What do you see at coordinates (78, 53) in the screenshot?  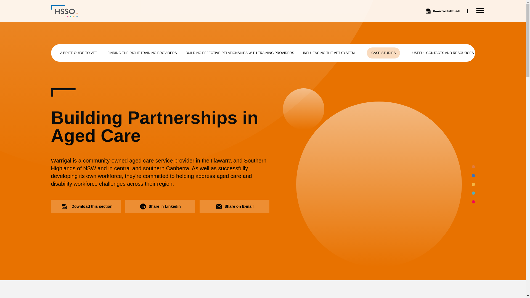 I see `A BRIEF GUIDE TO VET` at bounding box center [78, 53].